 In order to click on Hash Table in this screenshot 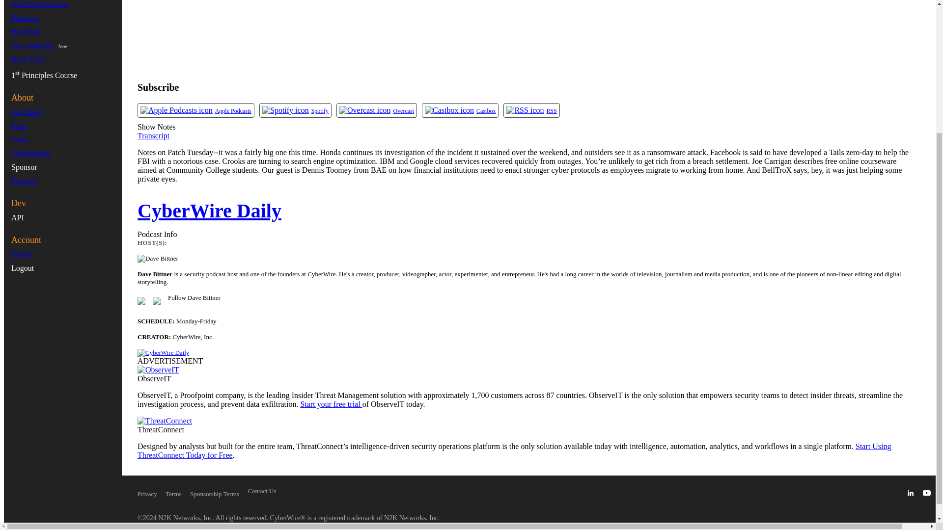, I will do `click(28, 59)`.